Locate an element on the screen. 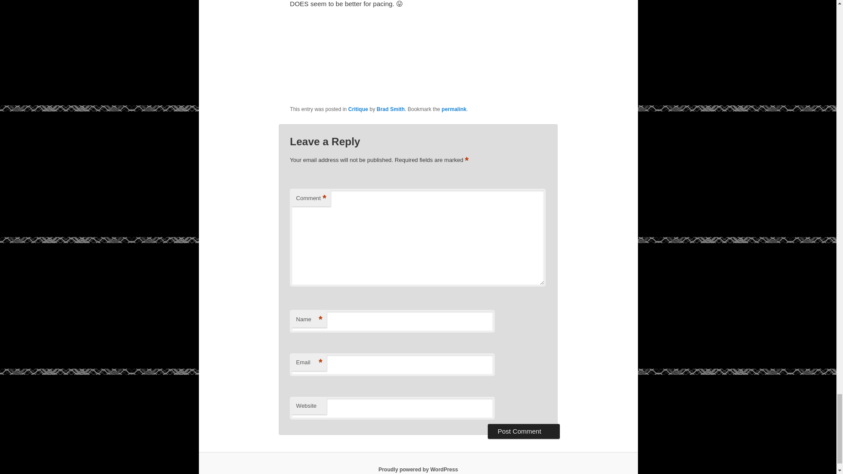  Post Comment is located at coordinates (523, 431).